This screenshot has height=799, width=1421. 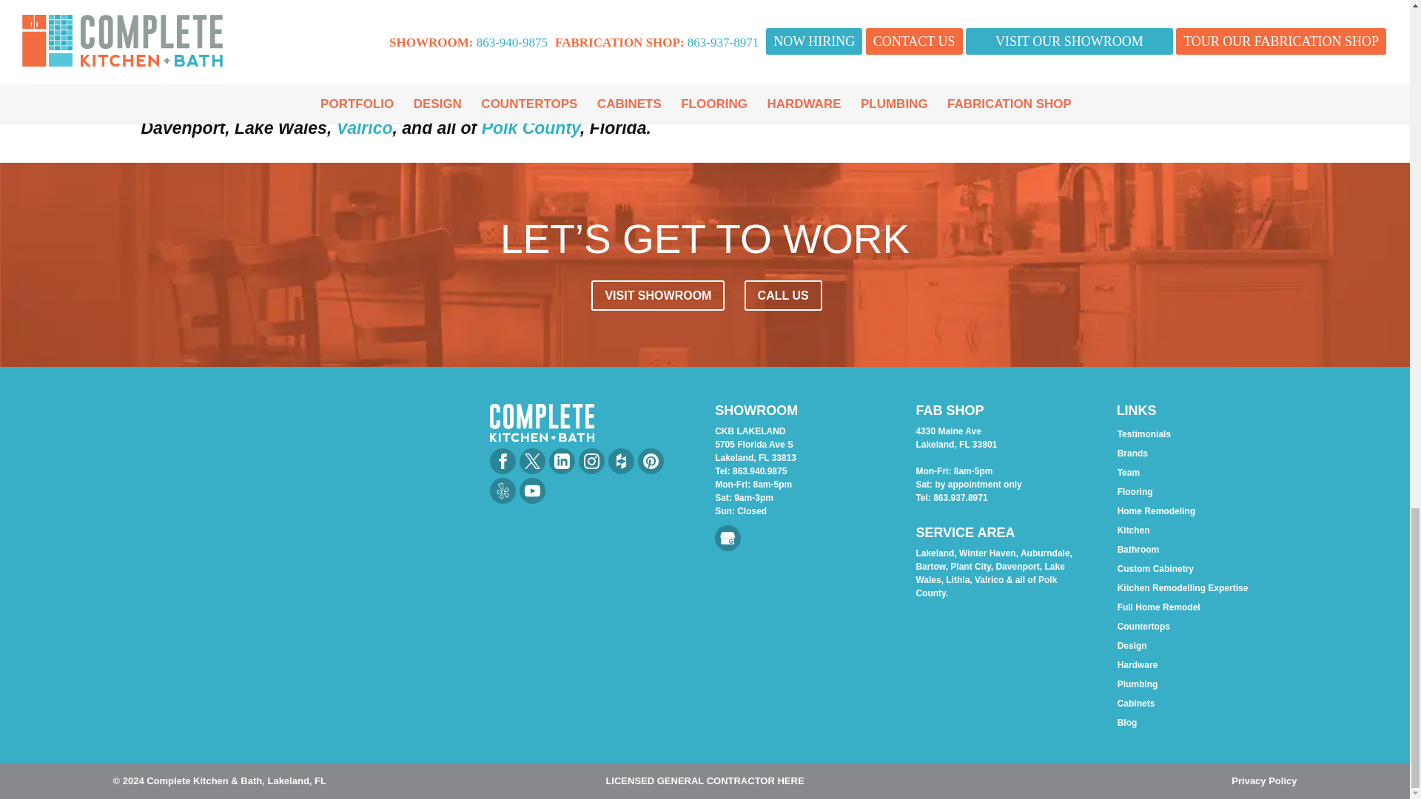 What do you see at coordinates (502, 490) in the screenshot?
I see `Yelp` at bounding box center [502, 490].